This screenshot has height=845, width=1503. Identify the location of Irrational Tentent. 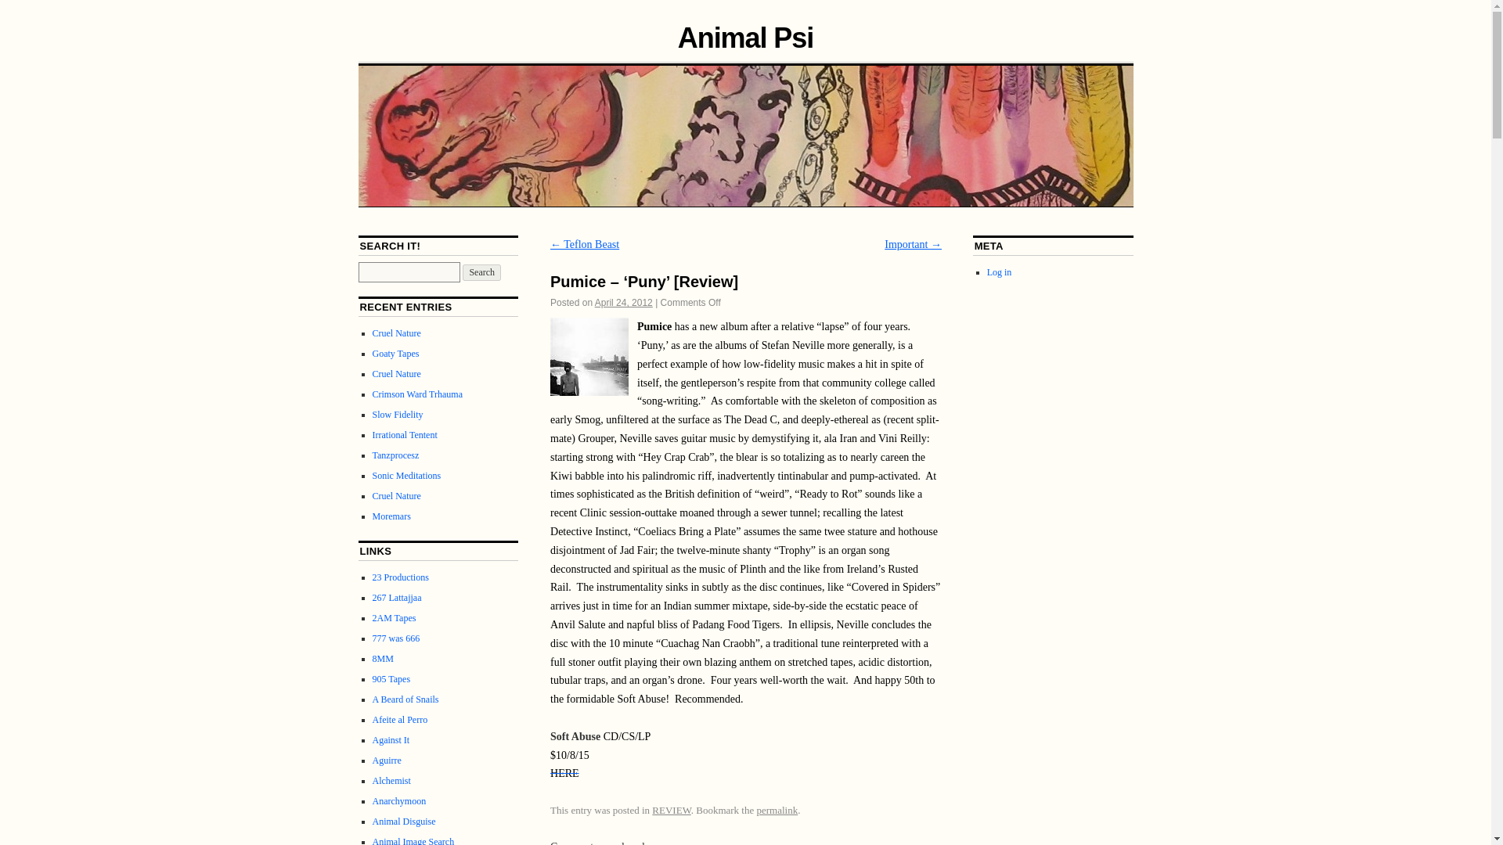
(405, 434).